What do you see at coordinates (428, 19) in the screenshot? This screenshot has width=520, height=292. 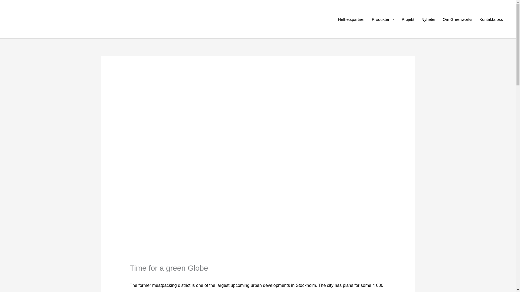 I see `Nyheter` at bounding box center [428, 19].